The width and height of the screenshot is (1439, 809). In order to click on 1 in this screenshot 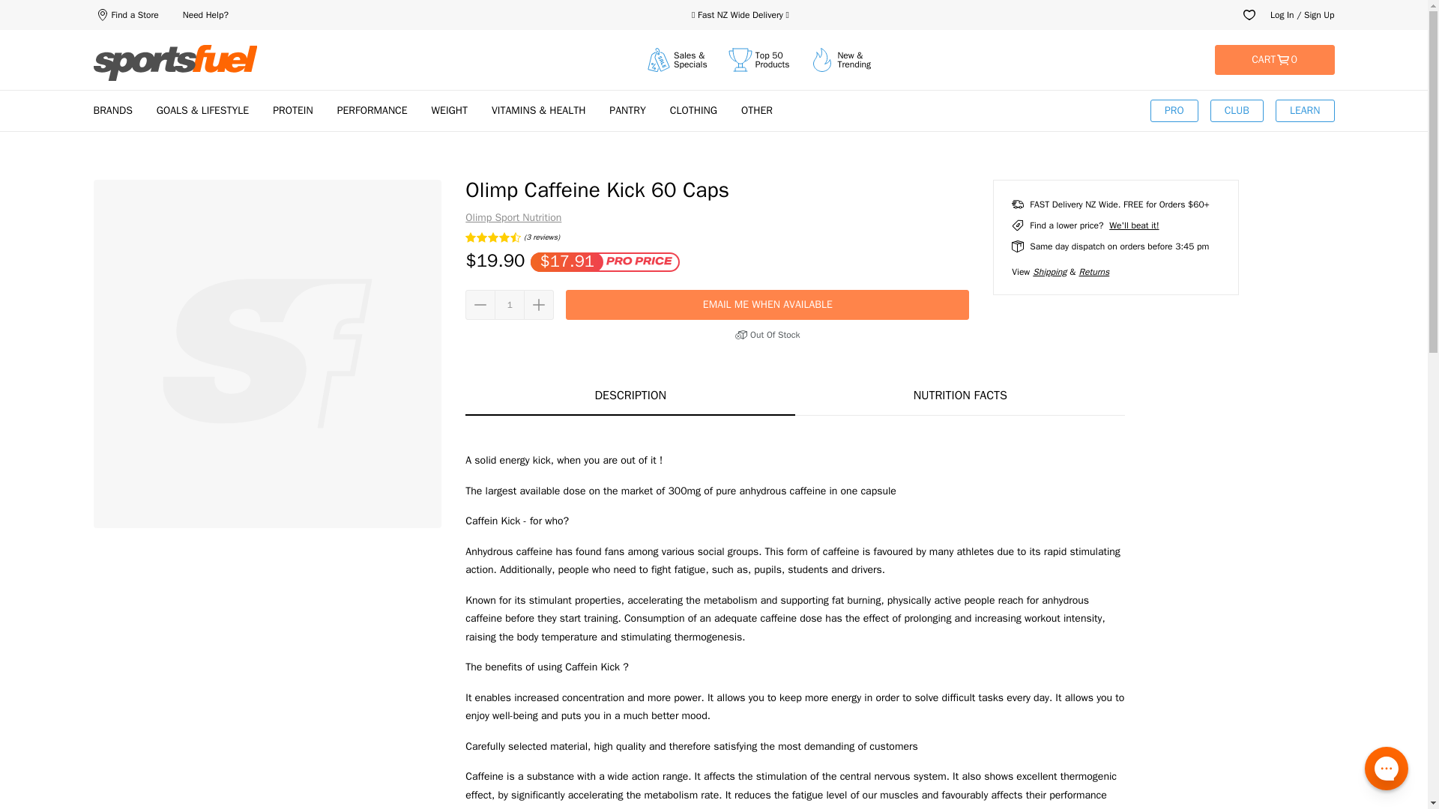, I will do `click(450, 110)`.